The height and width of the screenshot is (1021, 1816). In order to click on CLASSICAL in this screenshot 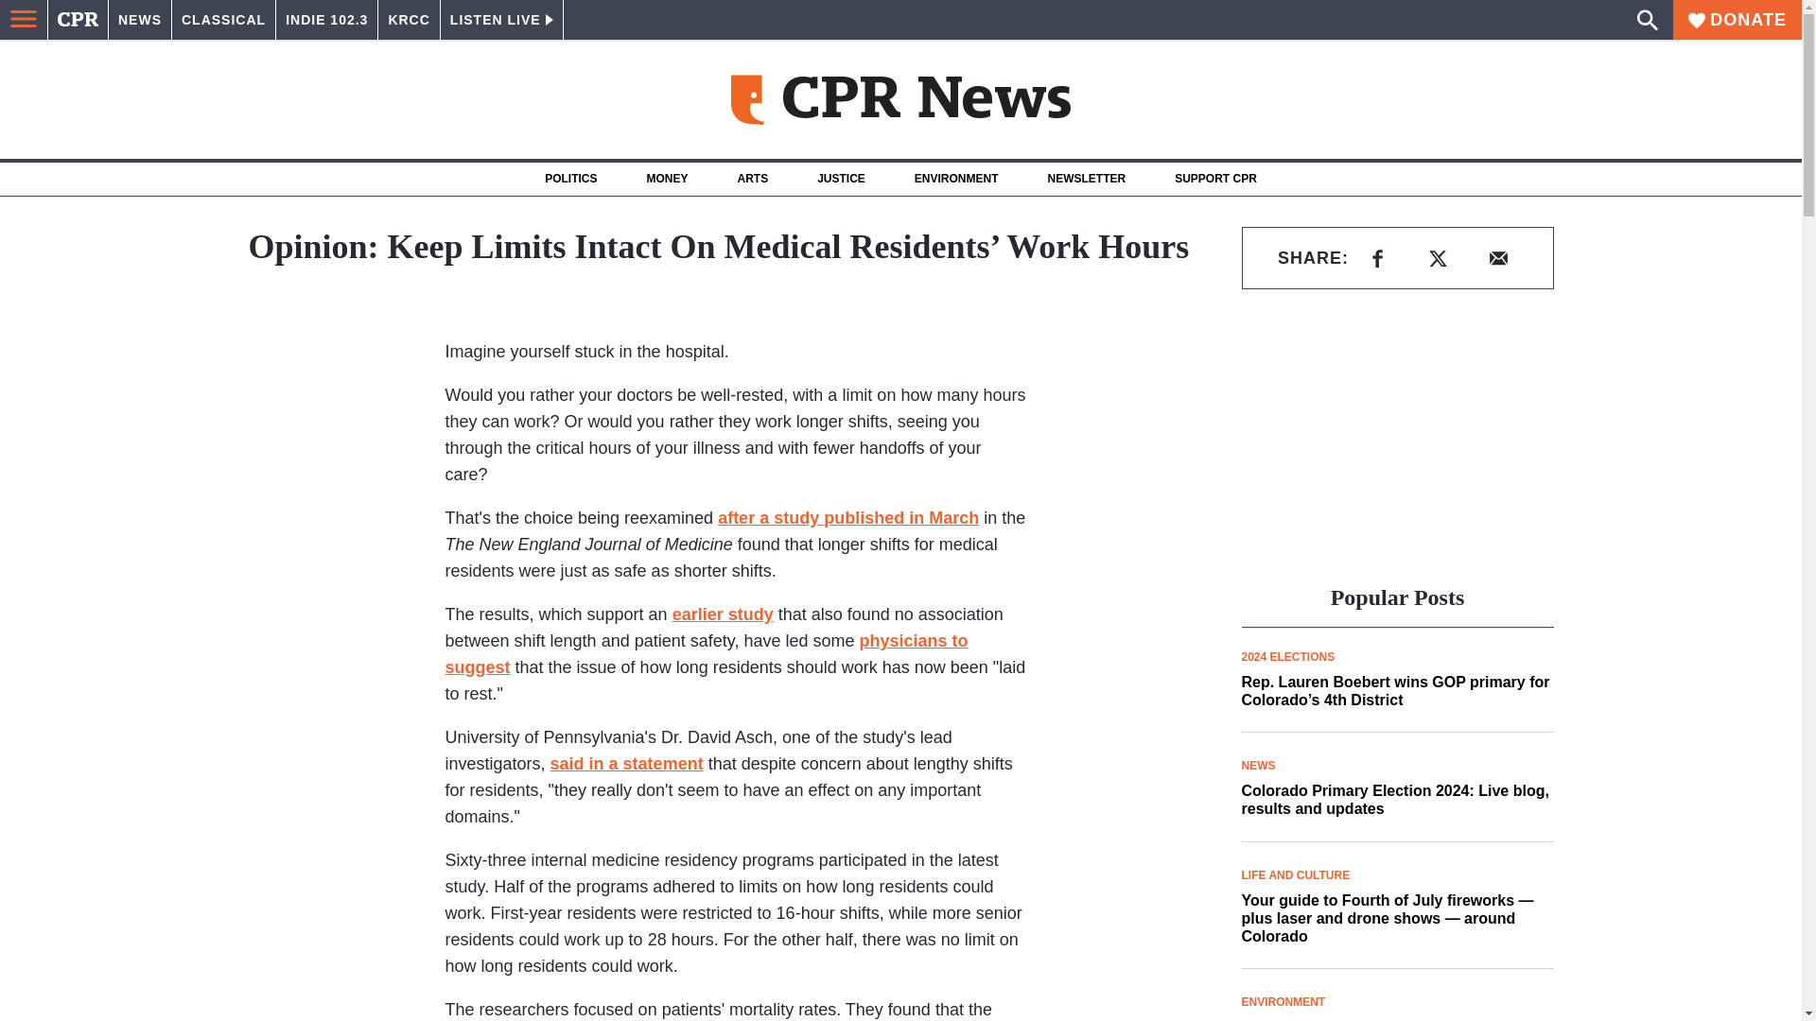, I will do `click(223, 20)`.